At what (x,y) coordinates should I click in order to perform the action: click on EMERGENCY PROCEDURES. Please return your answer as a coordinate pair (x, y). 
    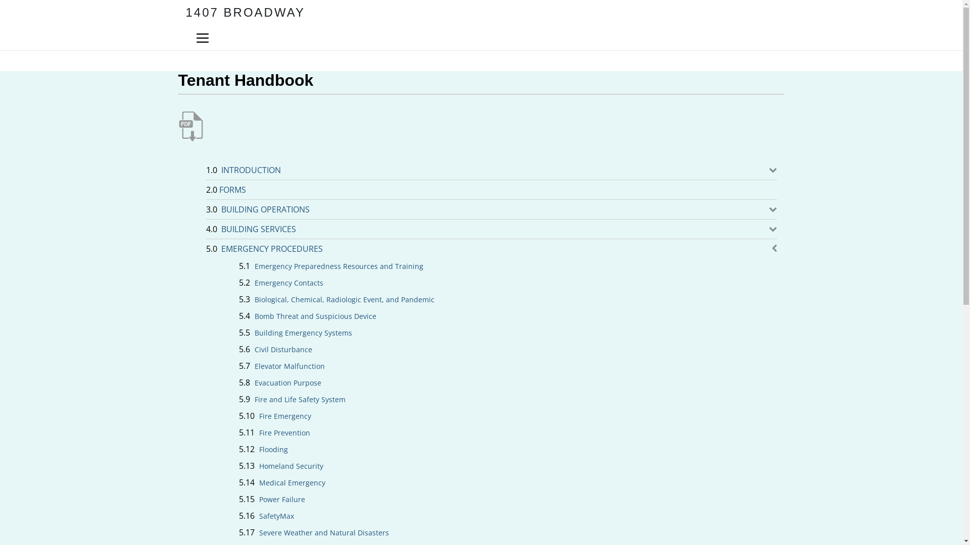
    Looking at the image, I should click on (275, 249).